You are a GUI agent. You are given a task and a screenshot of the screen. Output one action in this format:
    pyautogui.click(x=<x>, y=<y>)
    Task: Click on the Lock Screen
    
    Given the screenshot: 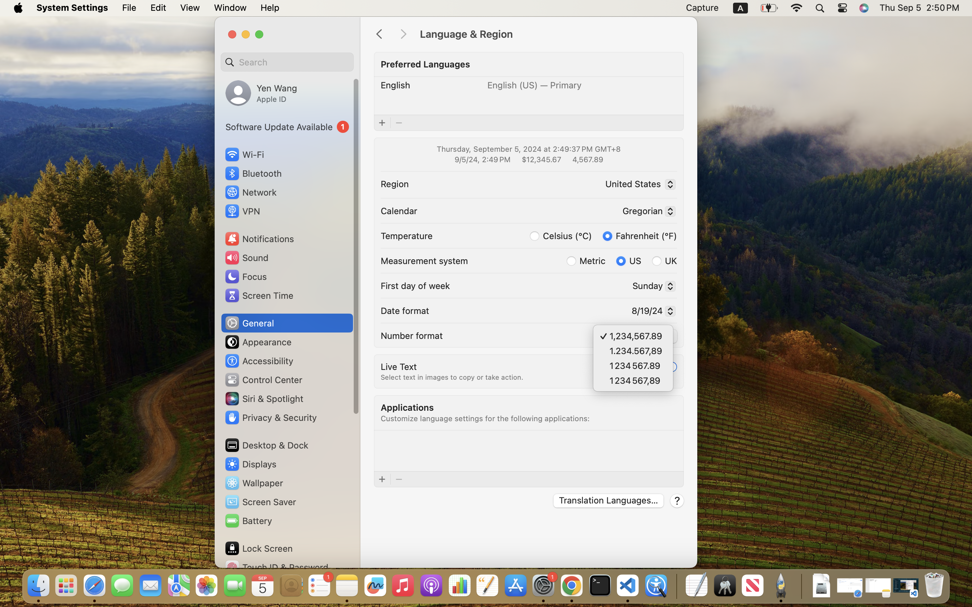 What is the action you would take?
    pyautogui.click(x=259, y=548)
    